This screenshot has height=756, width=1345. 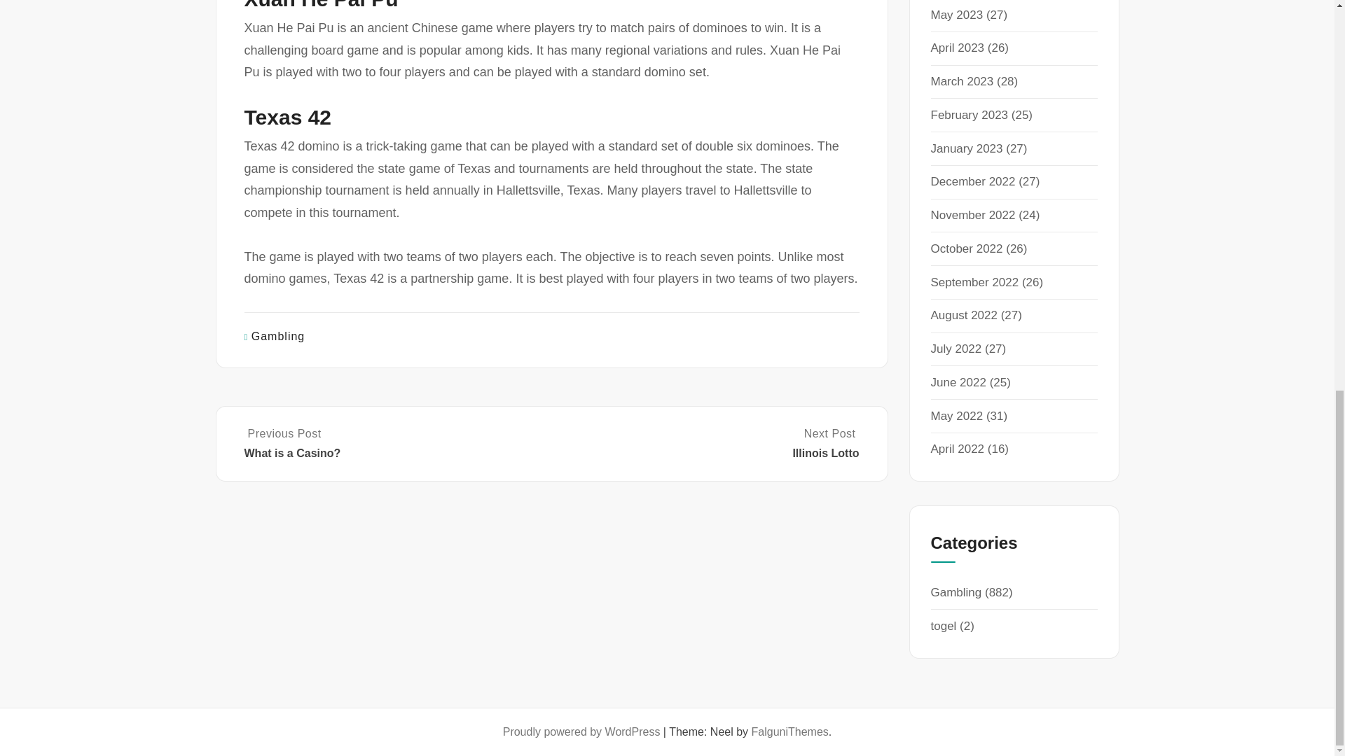 What do you see at coordinates (974, 282) in the screenshot?
I see `September 2022` at bounding box center [974, 282].